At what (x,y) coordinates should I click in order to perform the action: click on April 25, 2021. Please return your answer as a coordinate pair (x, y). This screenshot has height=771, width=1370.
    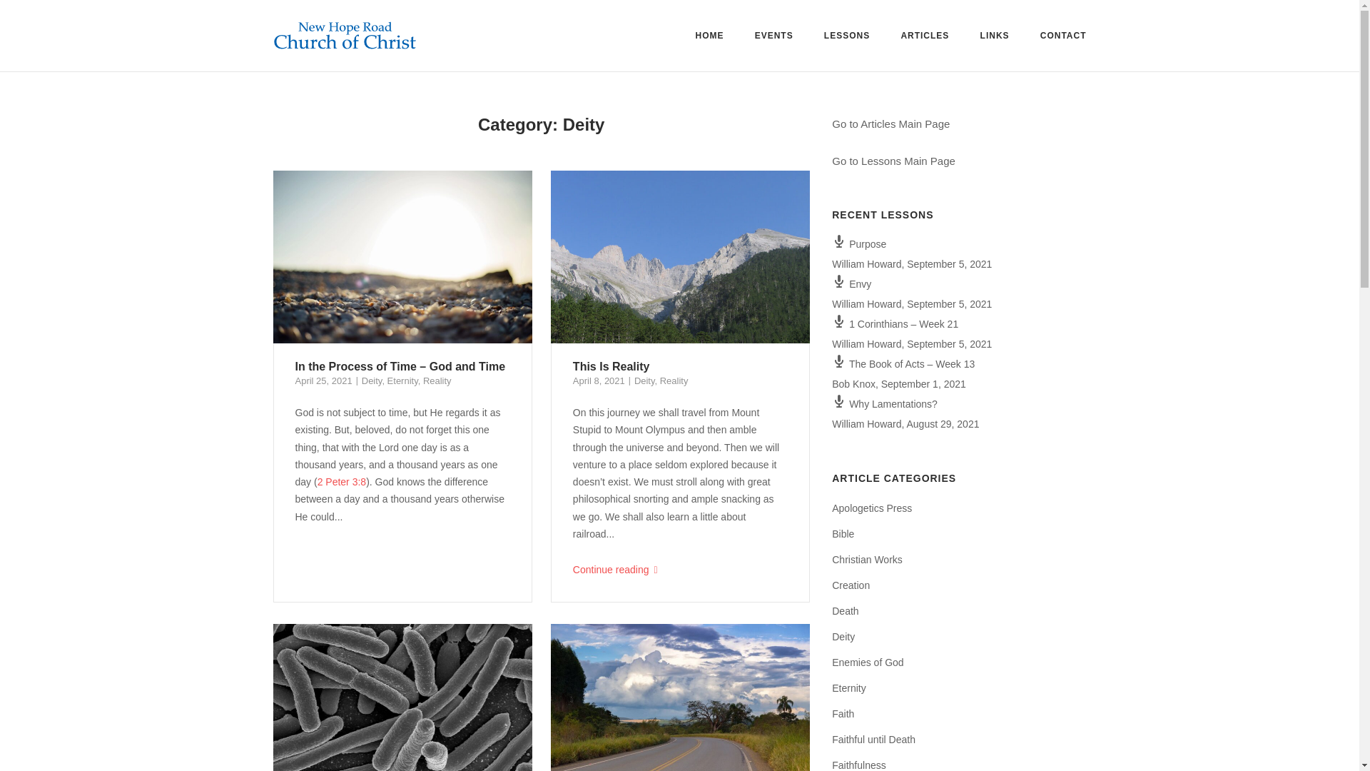
    Looking at the image, I should click on (324, 381).